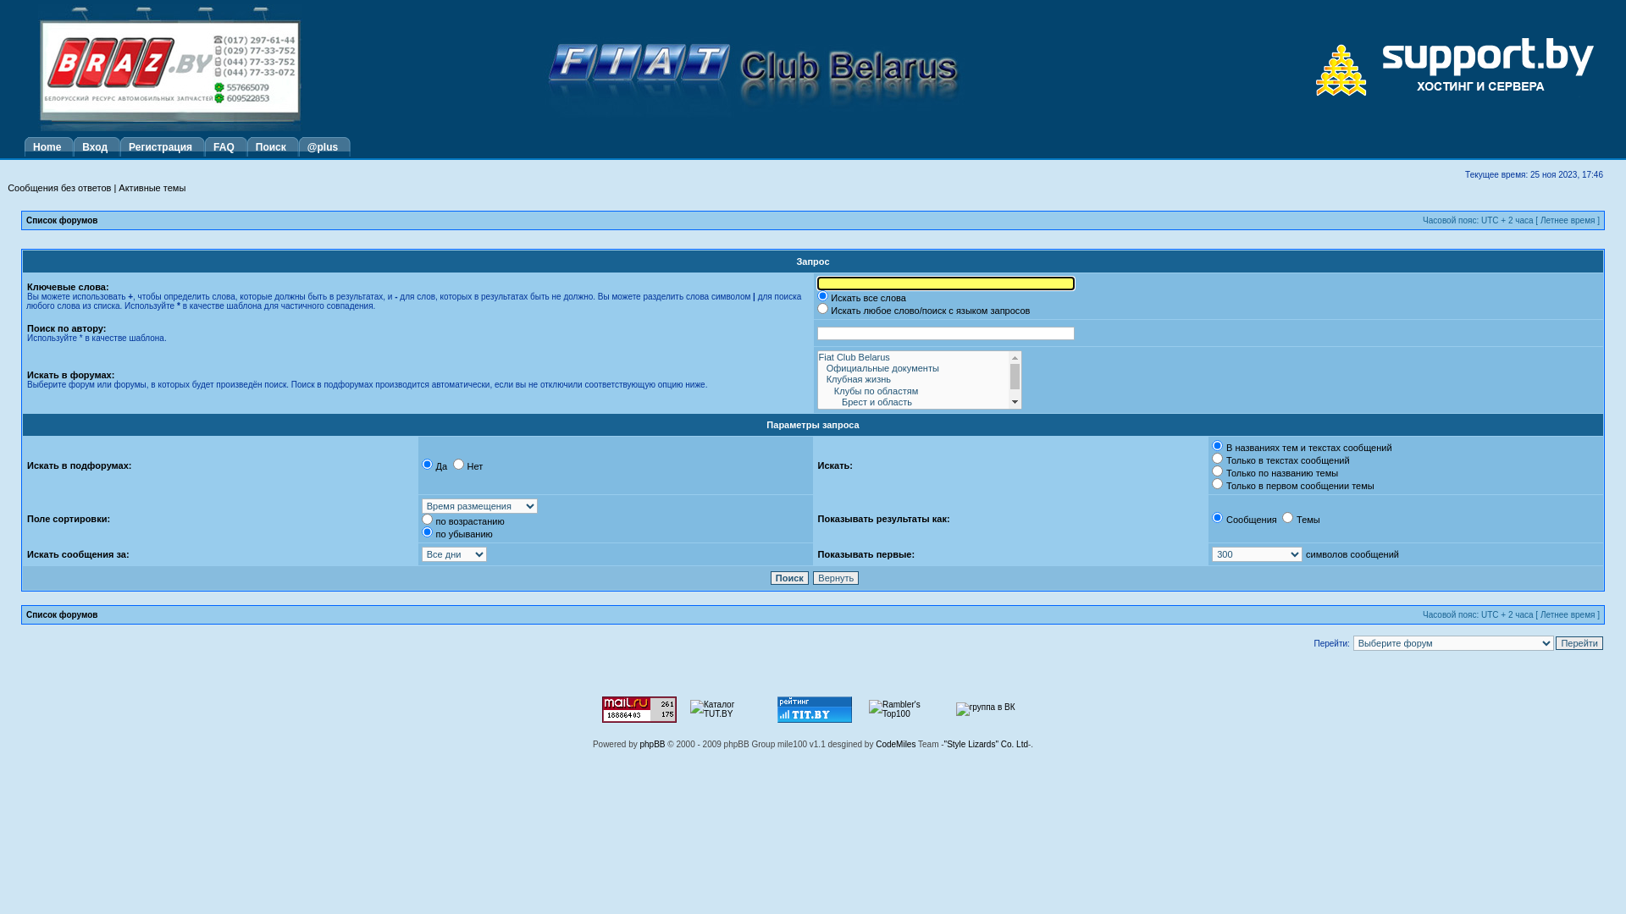 This screenshot has width=1626, height=914. What do you see at coordinates (896, 745) in the screenshot?
I see `CodeMiles` at bounding box center [896, 745].